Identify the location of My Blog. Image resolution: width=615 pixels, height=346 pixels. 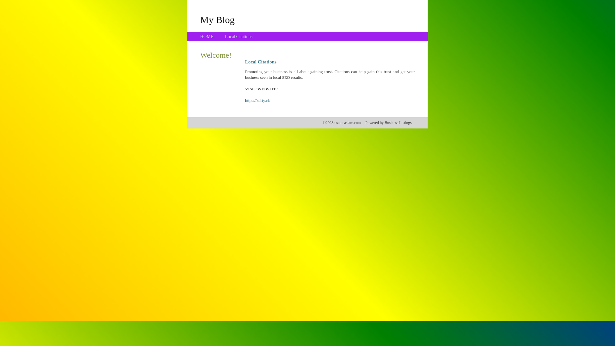
(217, 20).